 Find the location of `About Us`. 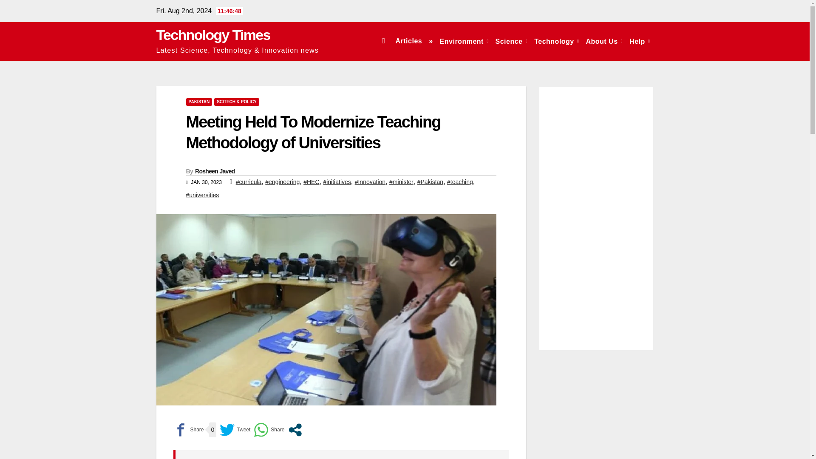

About Us is located at coordinates (604, 41).